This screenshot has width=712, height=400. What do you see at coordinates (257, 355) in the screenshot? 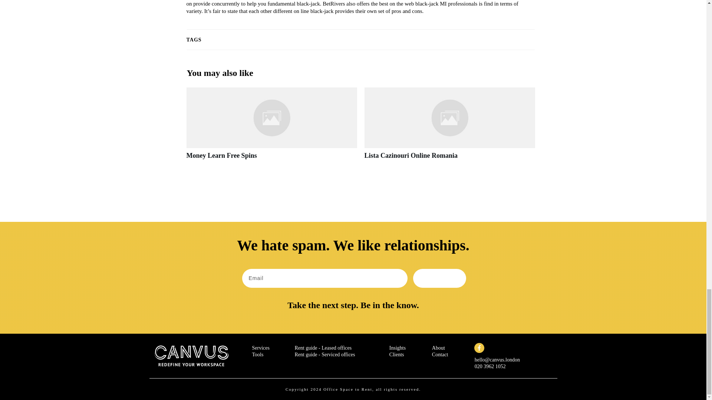
I see `Tools` at bounding box center [257, 355].